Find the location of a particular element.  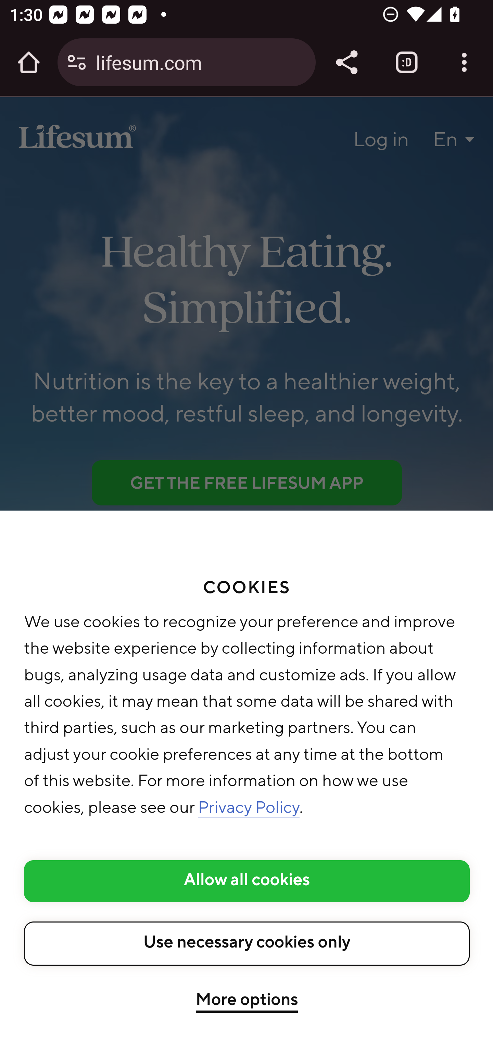

Open the home page is located at coordinates (29, 62).